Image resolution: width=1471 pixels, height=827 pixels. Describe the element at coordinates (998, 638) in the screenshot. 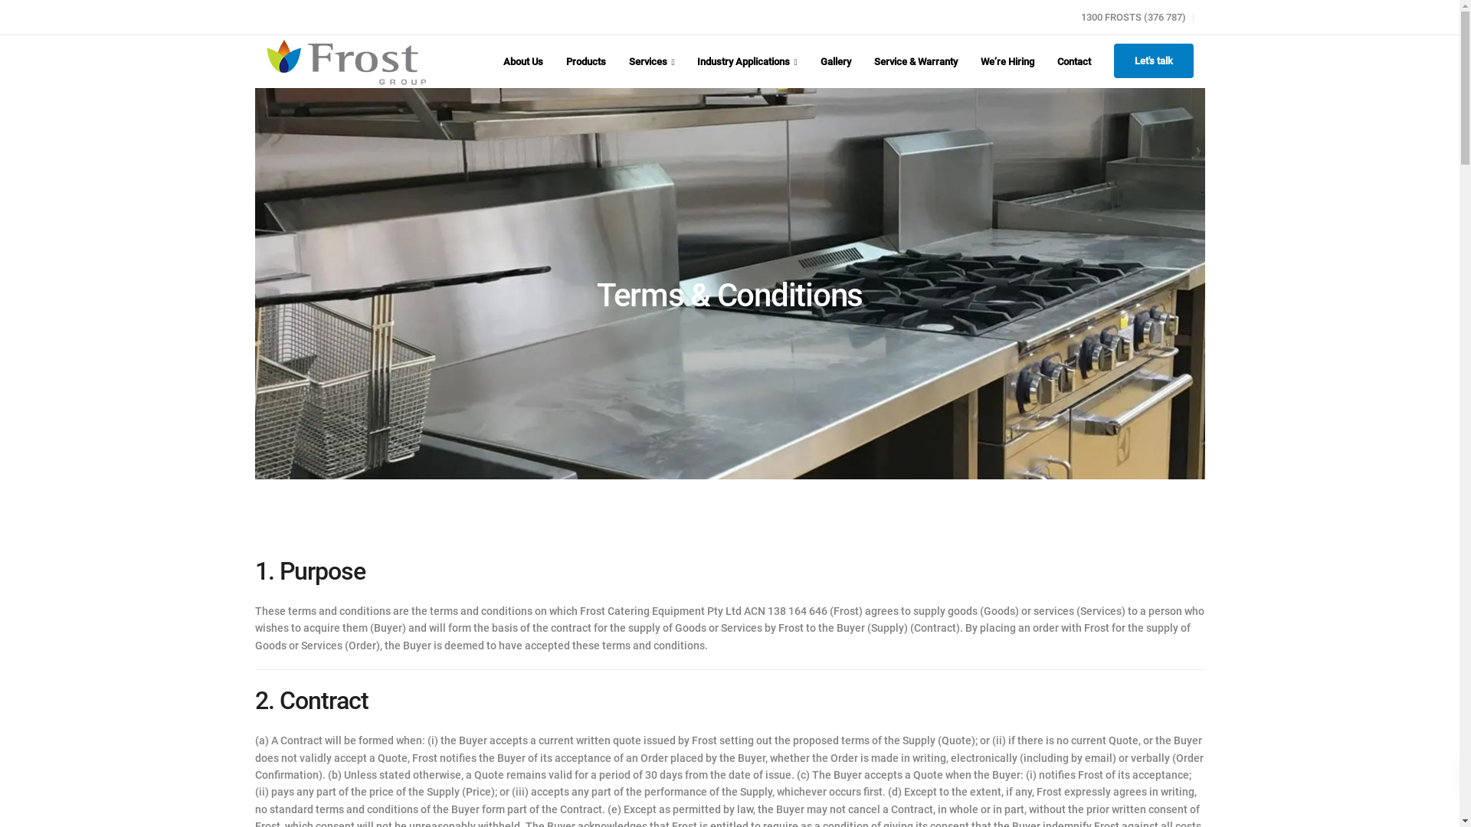

I see `Contact` at that location.